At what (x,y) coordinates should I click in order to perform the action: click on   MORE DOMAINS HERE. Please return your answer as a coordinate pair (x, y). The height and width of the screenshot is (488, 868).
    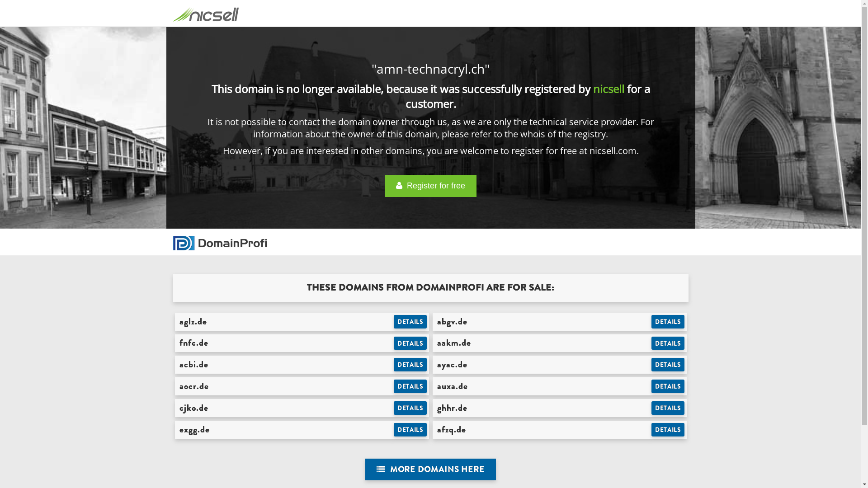
    Looking at the image, I should click on (430, 470).